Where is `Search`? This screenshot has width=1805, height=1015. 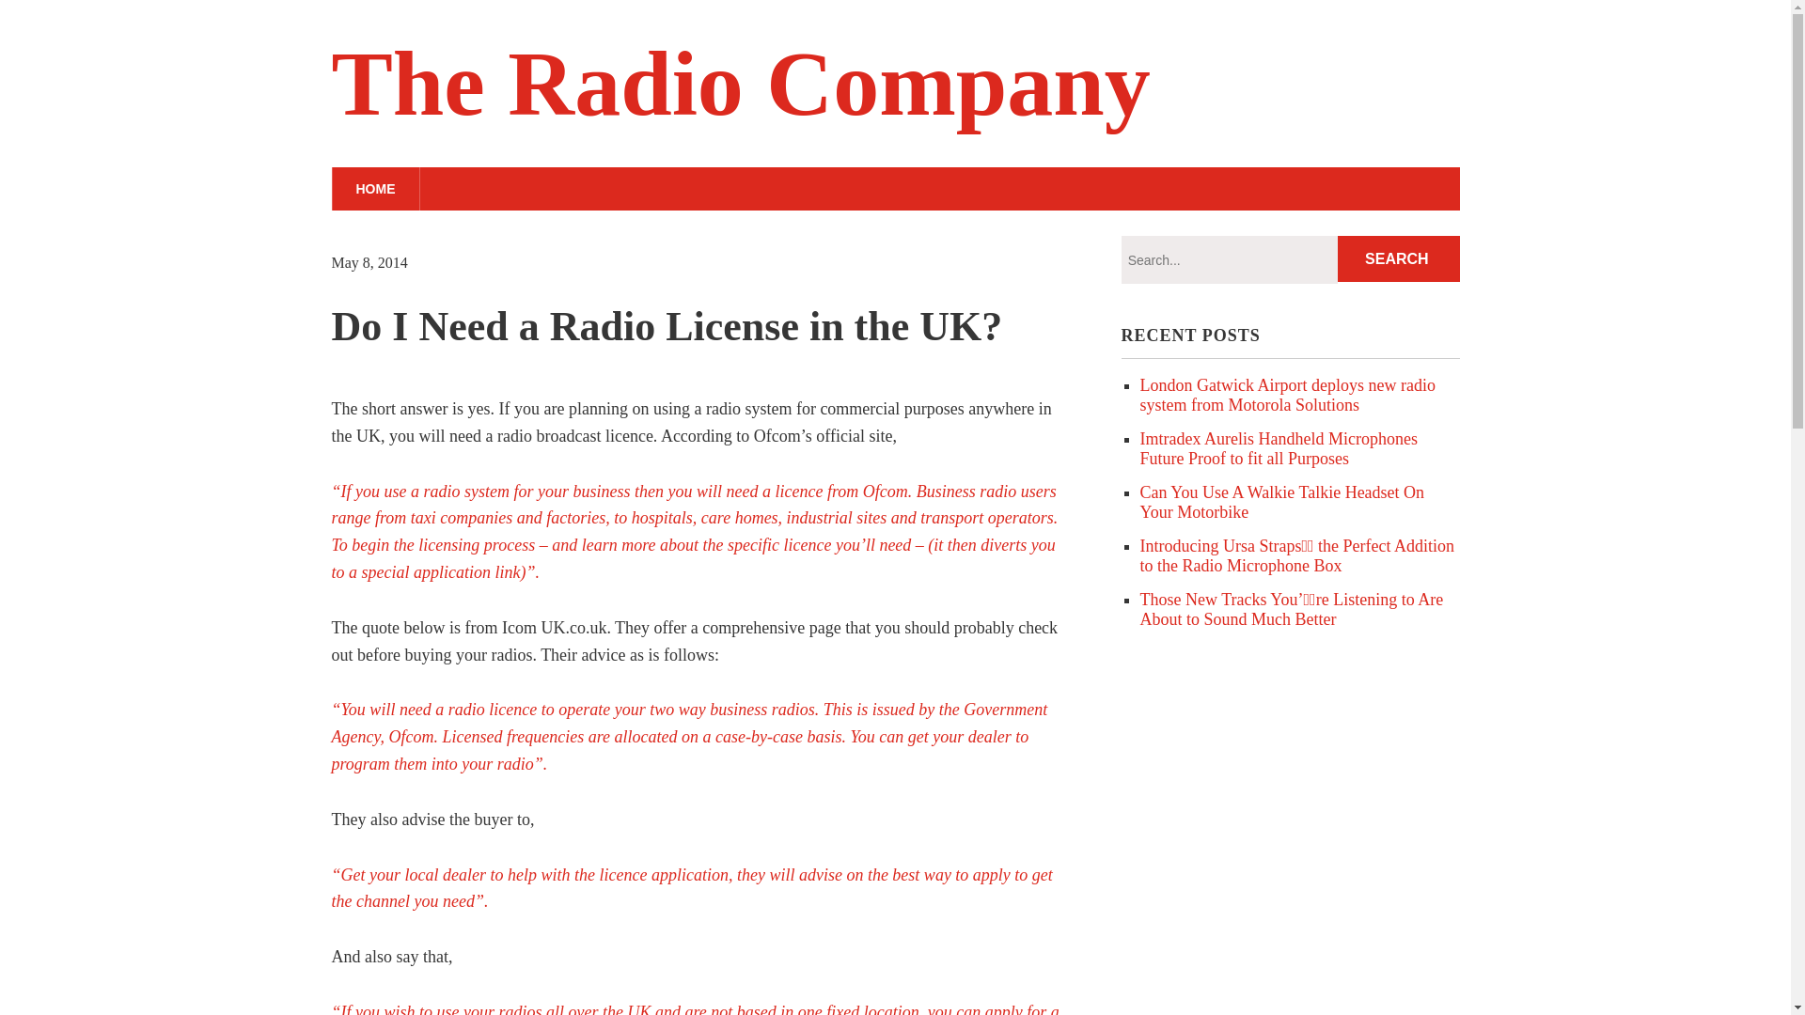 Search is located at coordinates (1399, 258).